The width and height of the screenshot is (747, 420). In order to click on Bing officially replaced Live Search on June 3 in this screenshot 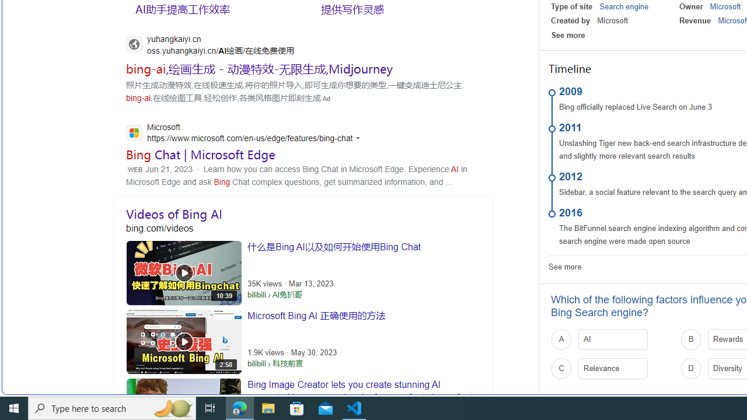, I will do `click(636, 107)`.